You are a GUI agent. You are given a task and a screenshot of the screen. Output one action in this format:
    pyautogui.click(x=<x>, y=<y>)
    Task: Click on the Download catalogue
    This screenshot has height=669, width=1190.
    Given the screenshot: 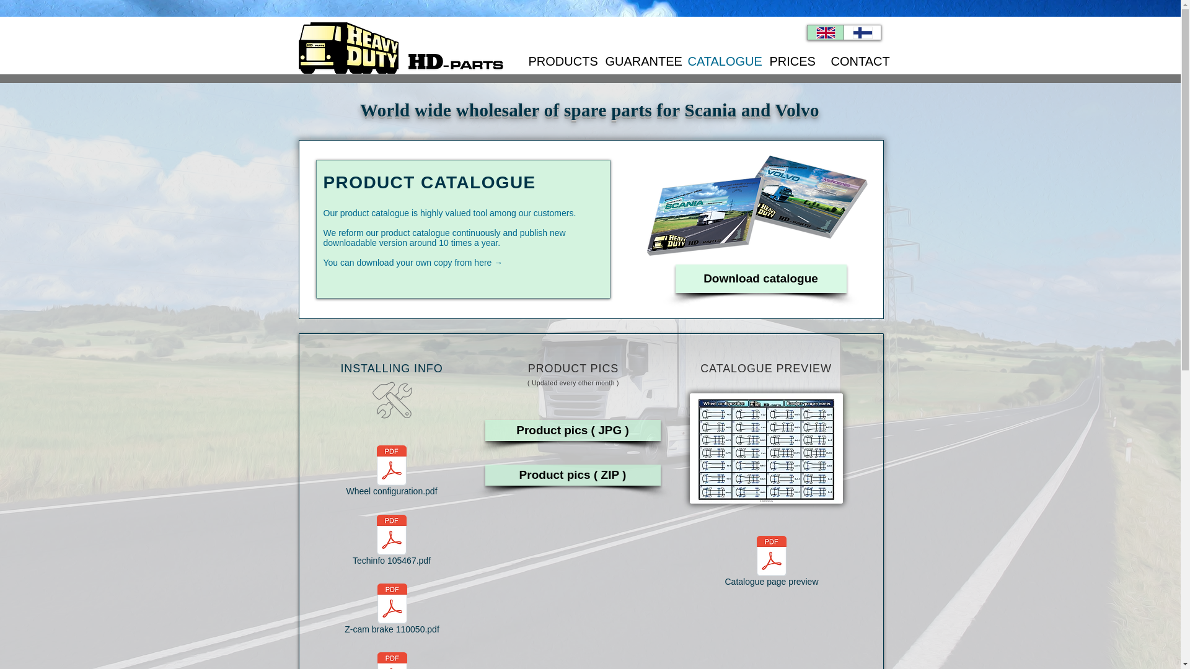 What is the action you would take?
    pyautogui.click(x=761, y=279)
    